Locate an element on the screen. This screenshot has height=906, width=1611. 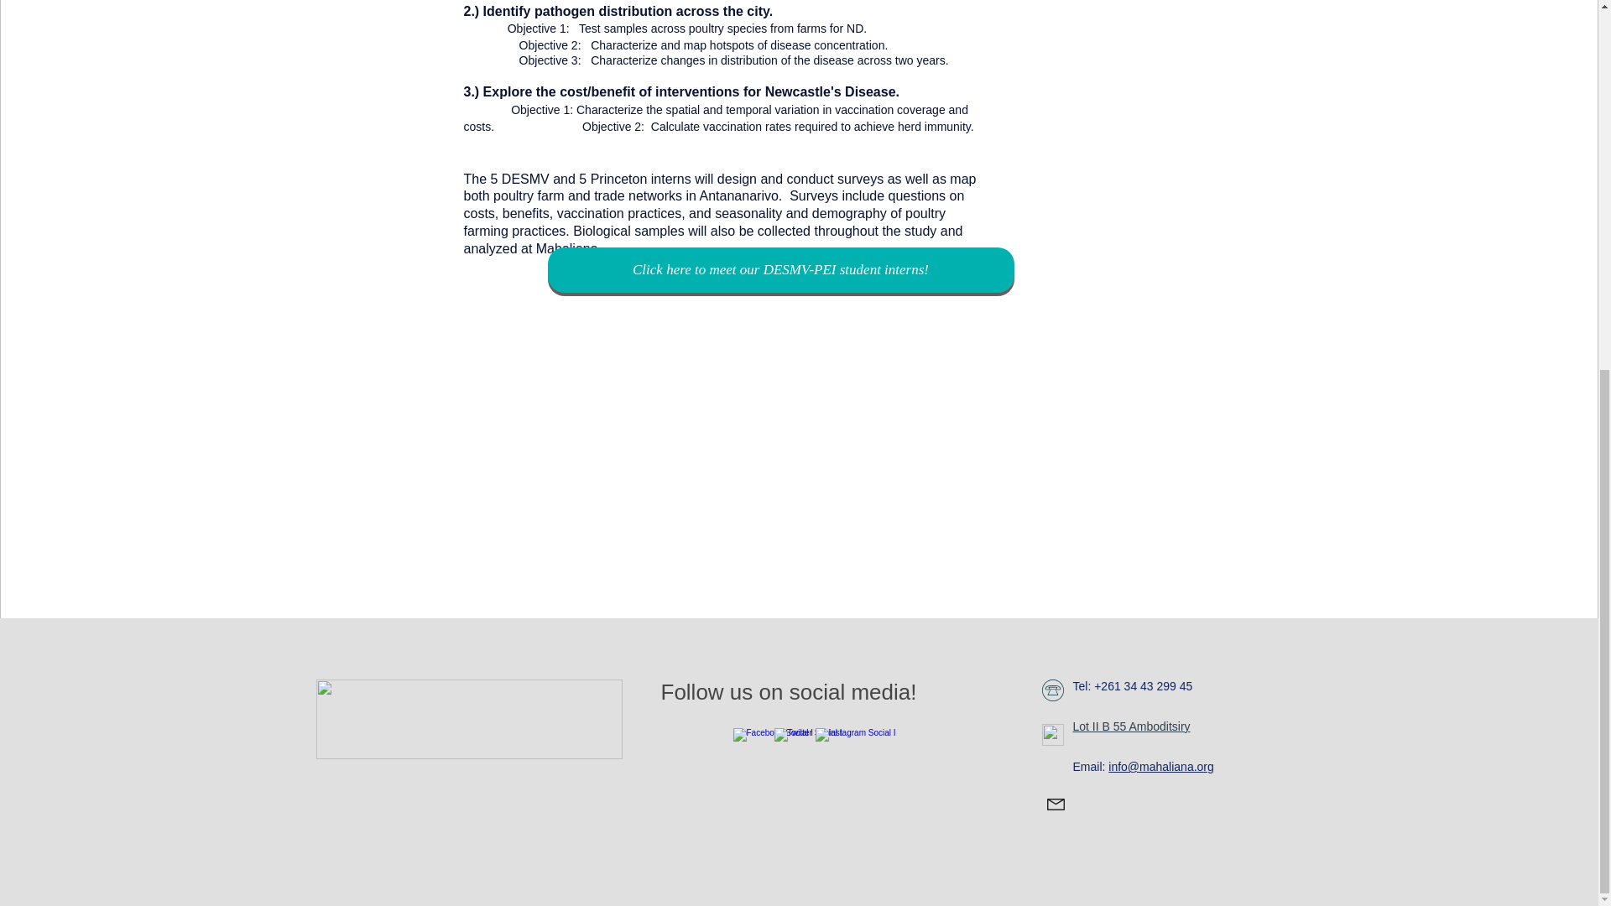
Lot II B 55 Amboditsiry is located at coordinates (1131, 726).